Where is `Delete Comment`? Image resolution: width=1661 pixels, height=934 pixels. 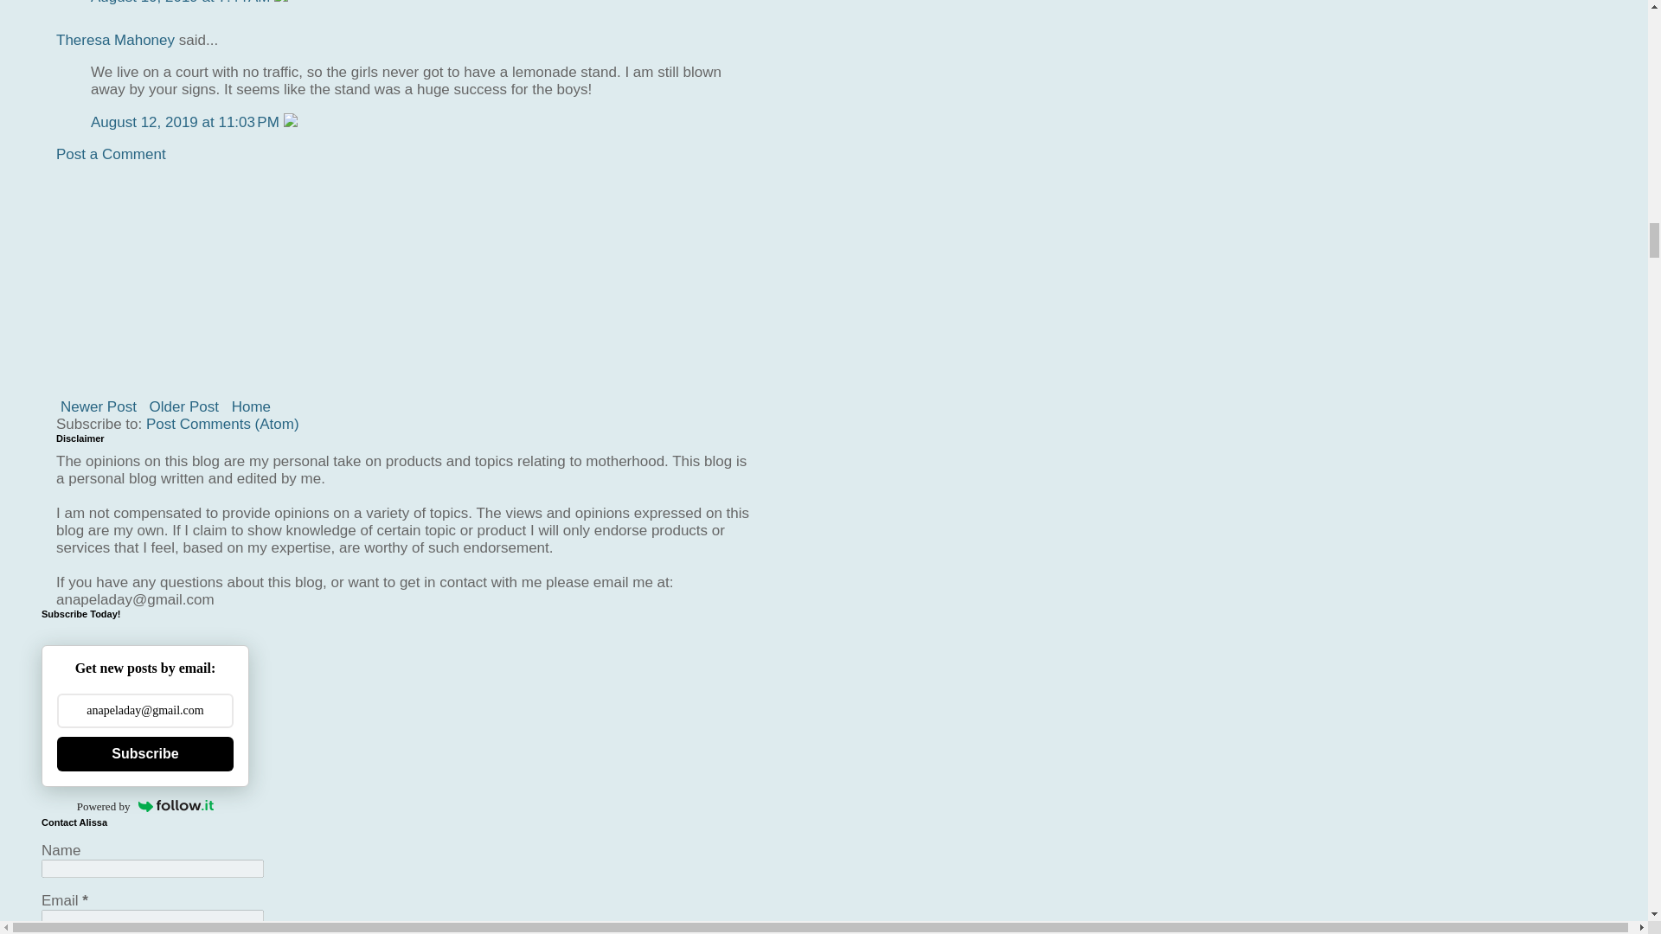 Delete Comment is located at coordinates (291, 122).